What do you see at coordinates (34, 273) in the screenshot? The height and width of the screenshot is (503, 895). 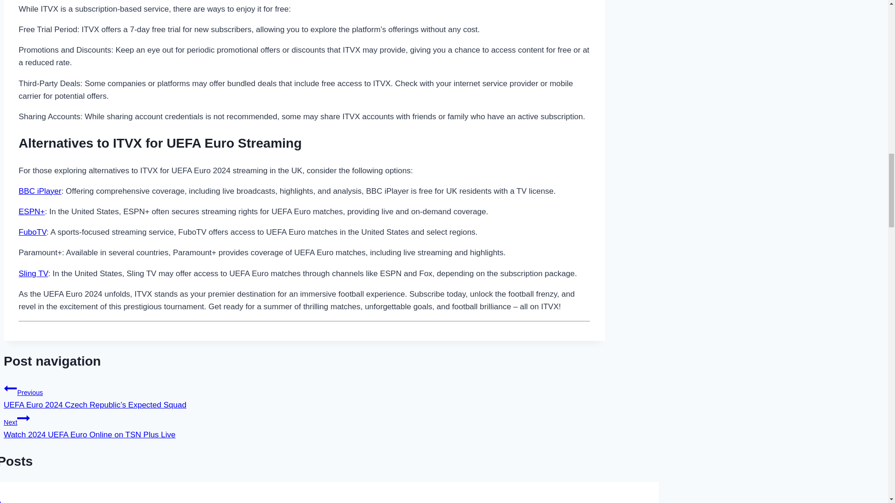 I see `Continue` at bounding box center [34, 273].